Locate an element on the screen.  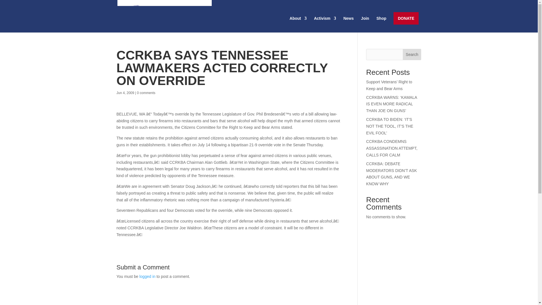
Search is located at coordinates (412, 54).